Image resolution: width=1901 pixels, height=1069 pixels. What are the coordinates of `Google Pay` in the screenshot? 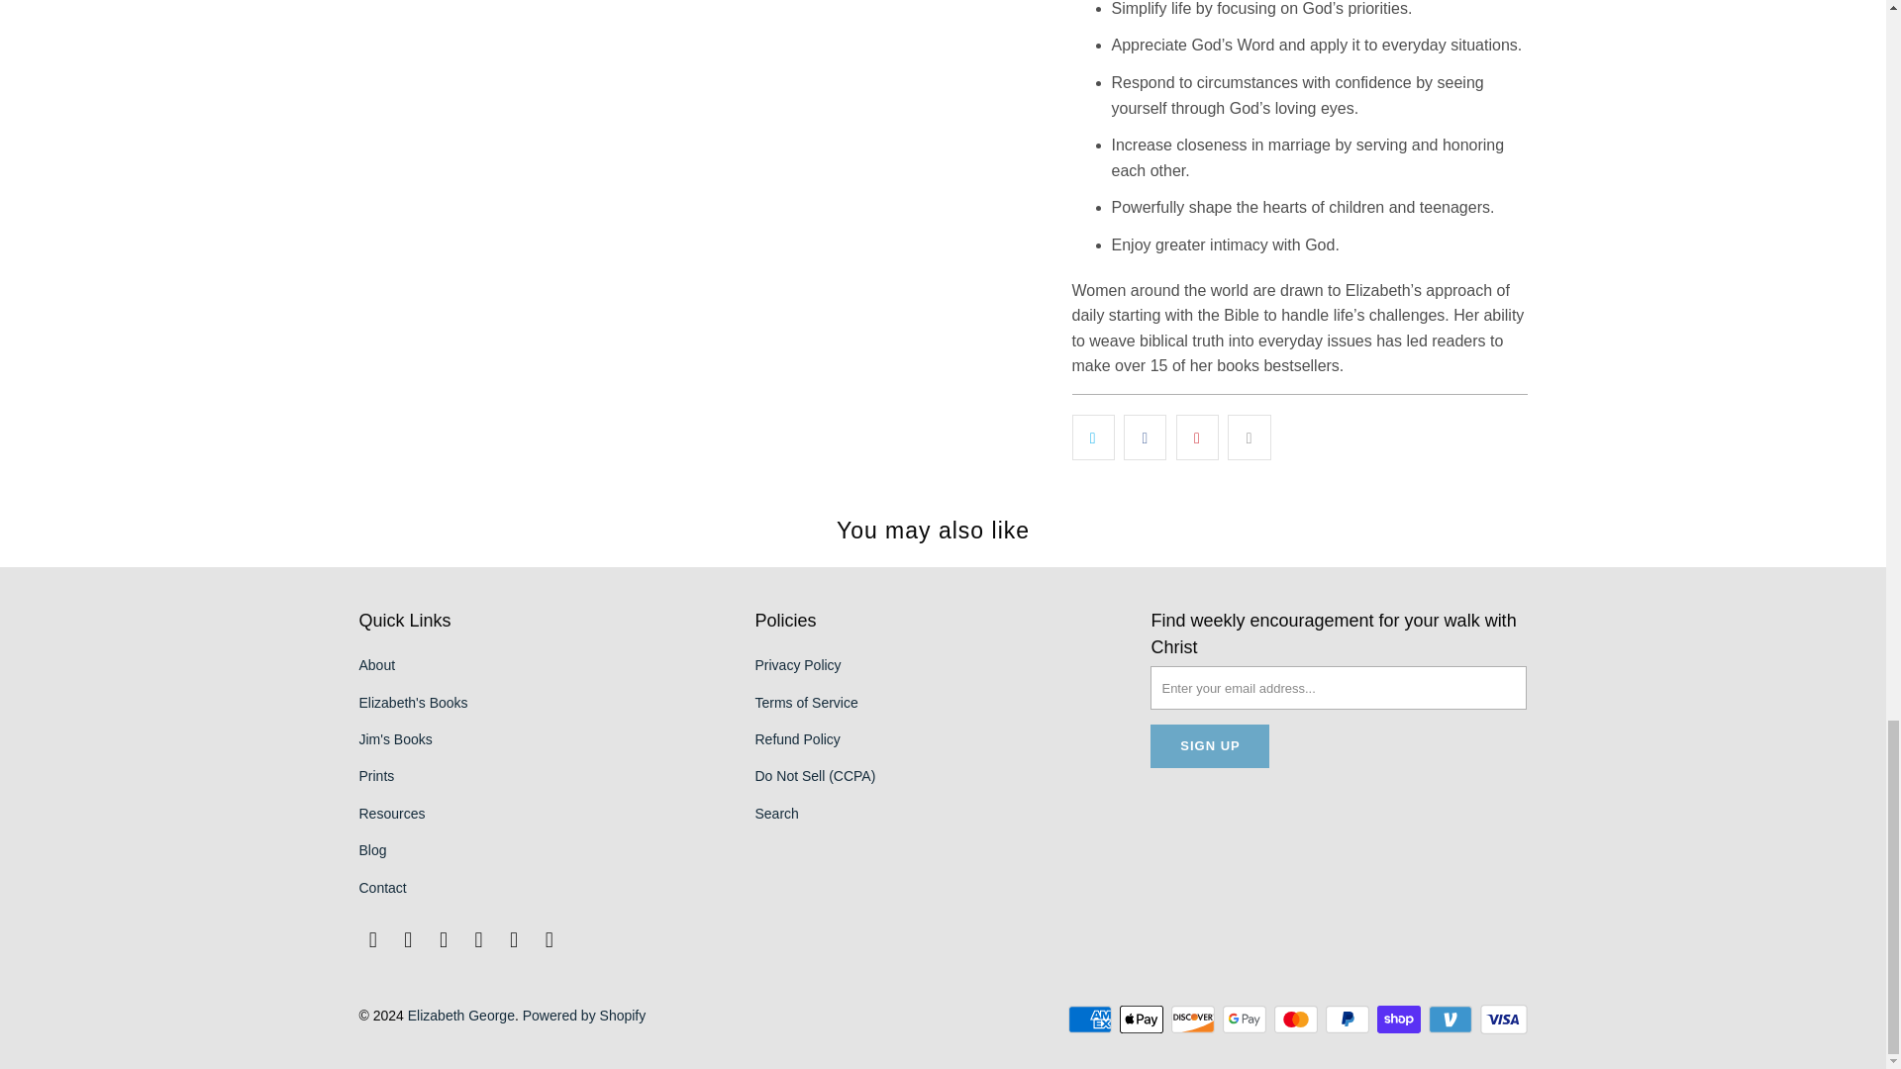 It's located at (1246, 1020).